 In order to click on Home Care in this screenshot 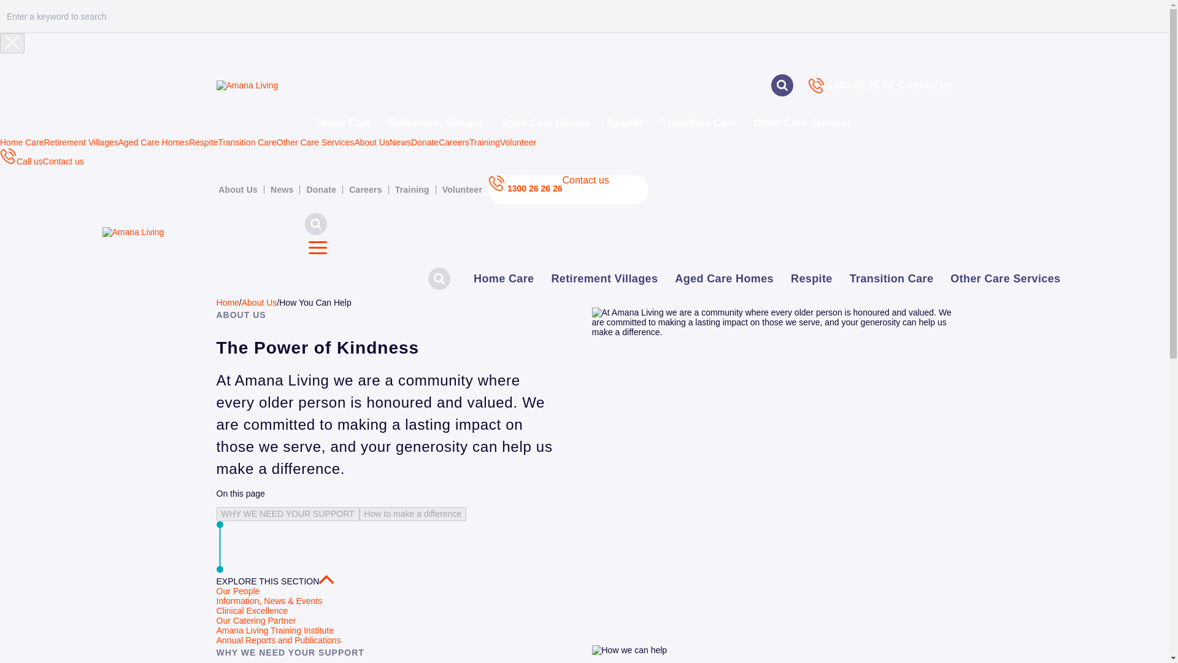, I will do `click(22, 142)`.